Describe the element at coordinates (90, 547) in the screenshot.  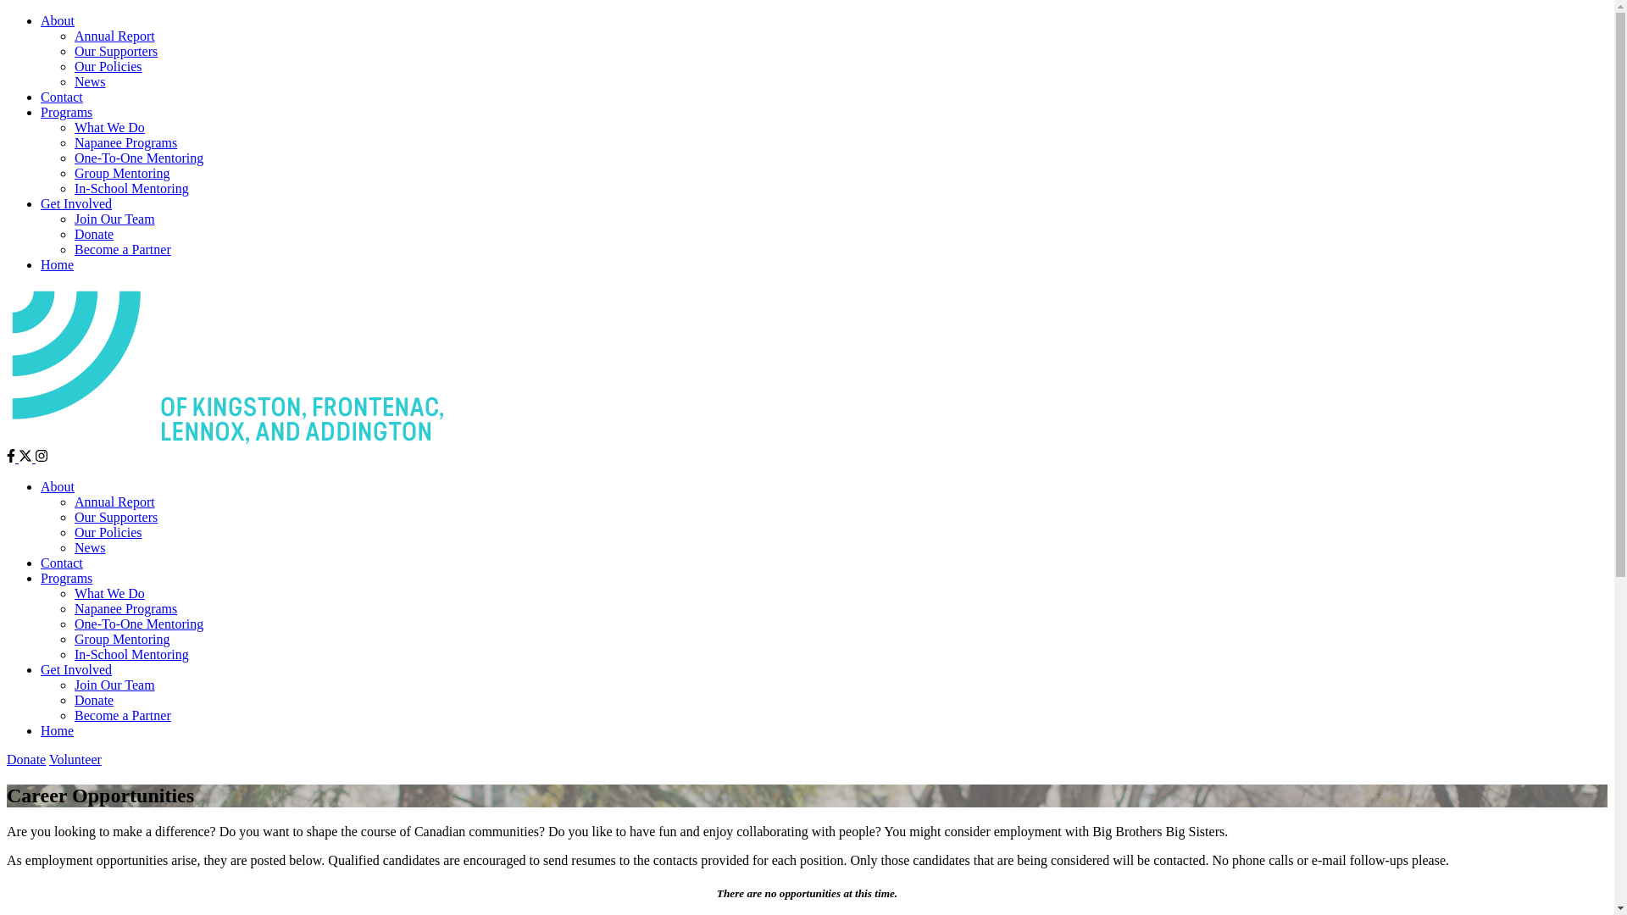
I see `News` at that location.